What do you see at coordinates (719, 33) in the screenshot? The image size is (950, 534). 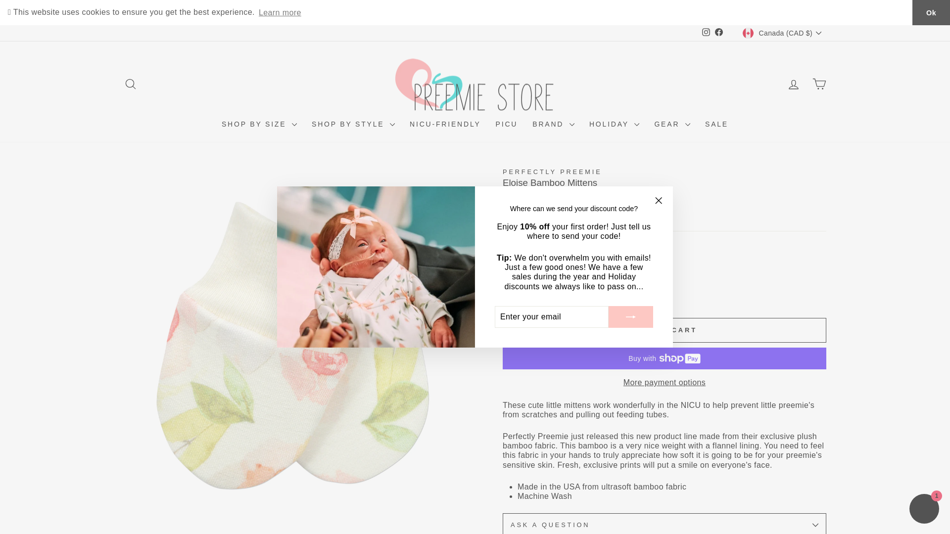 I see `Preemie Store on Facebook` at bounding box center [719, 33].